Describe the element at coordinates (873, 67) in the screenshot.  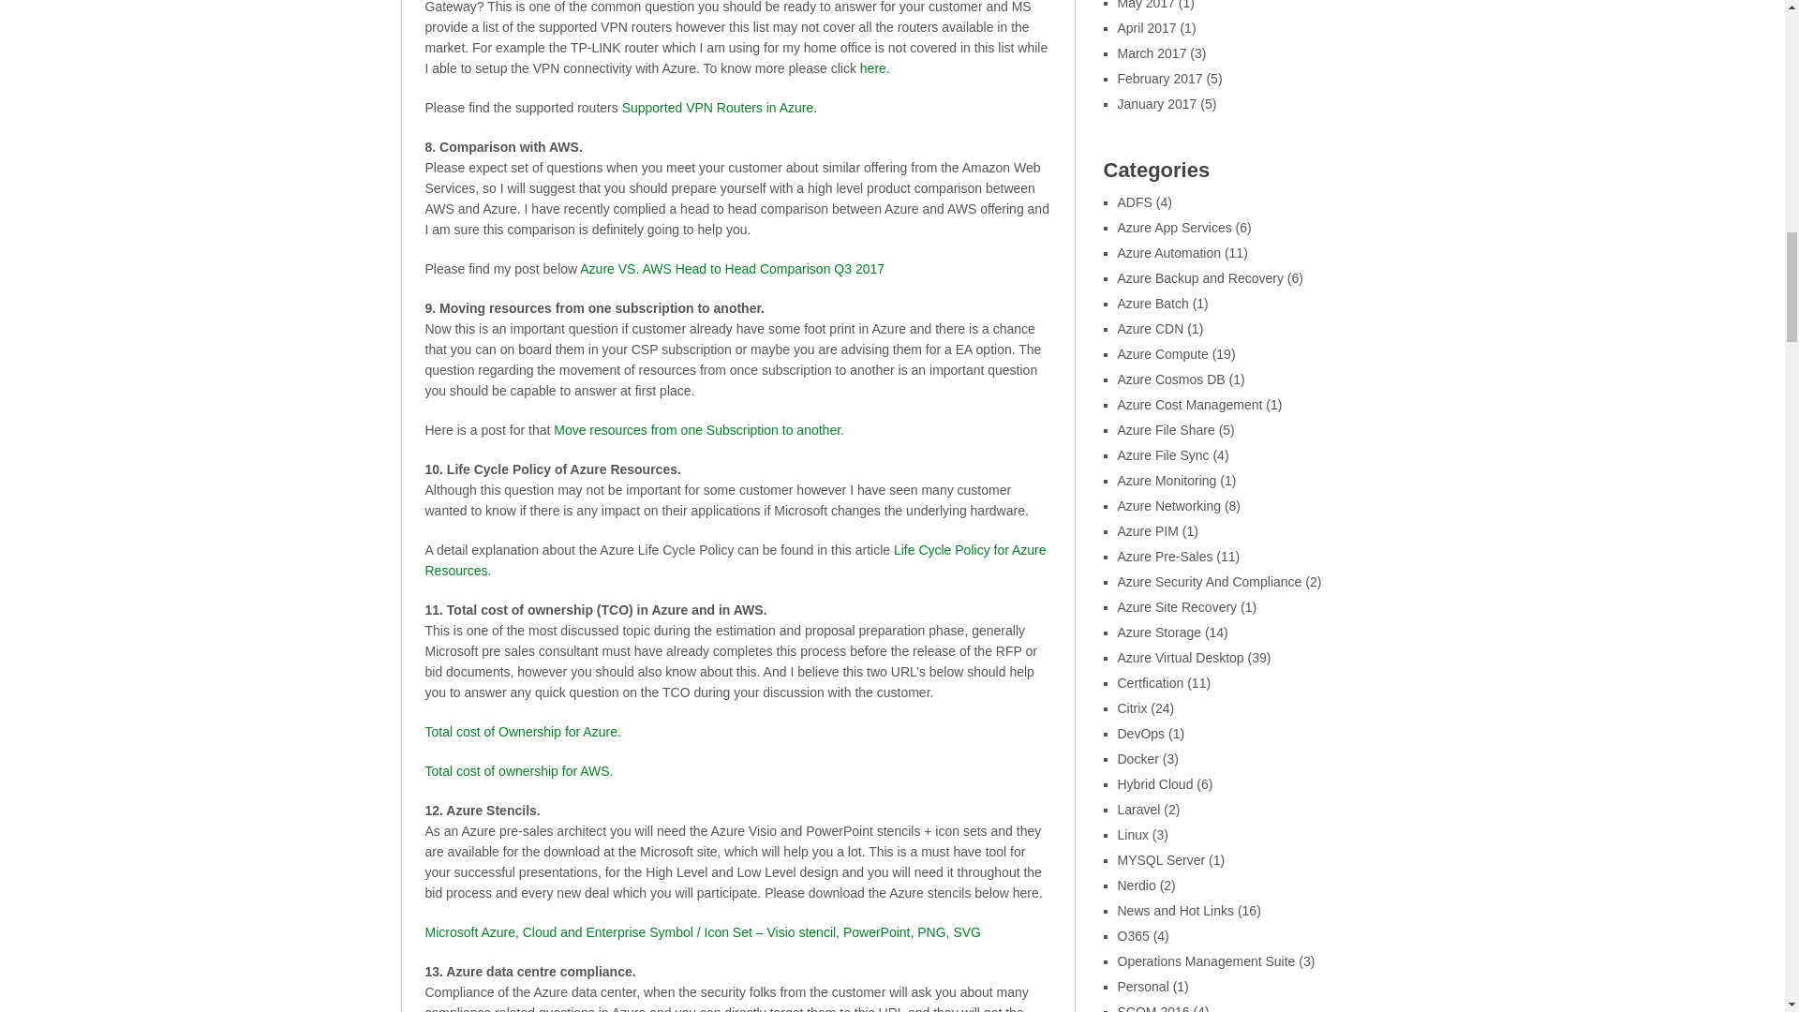
I see `here` at that location.